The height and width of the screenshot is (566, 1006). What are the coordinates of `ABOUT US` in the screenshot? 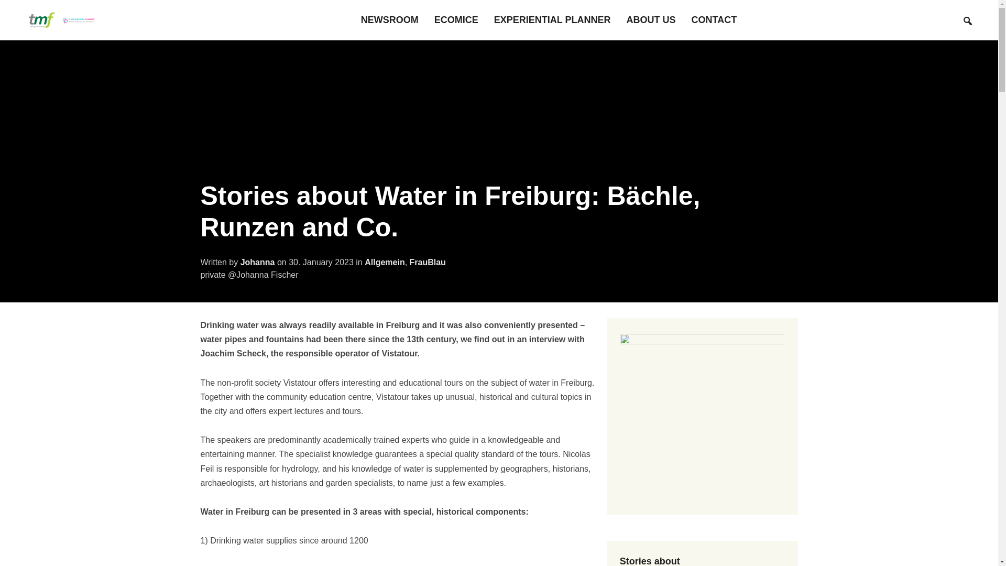 It's located at (651, 20).